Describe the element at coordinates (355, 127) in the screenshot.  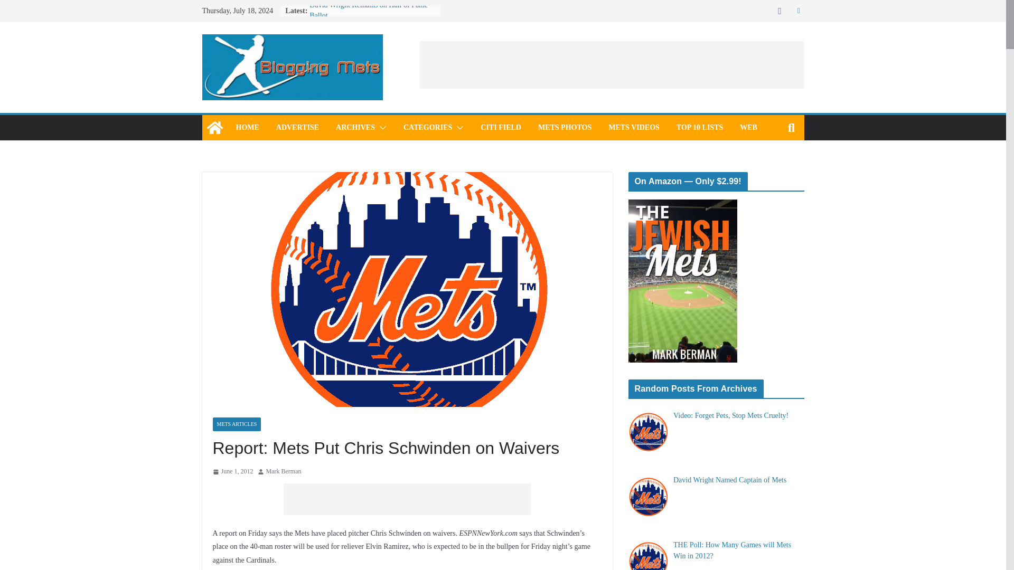
I see `ARCHIVES` at that location.